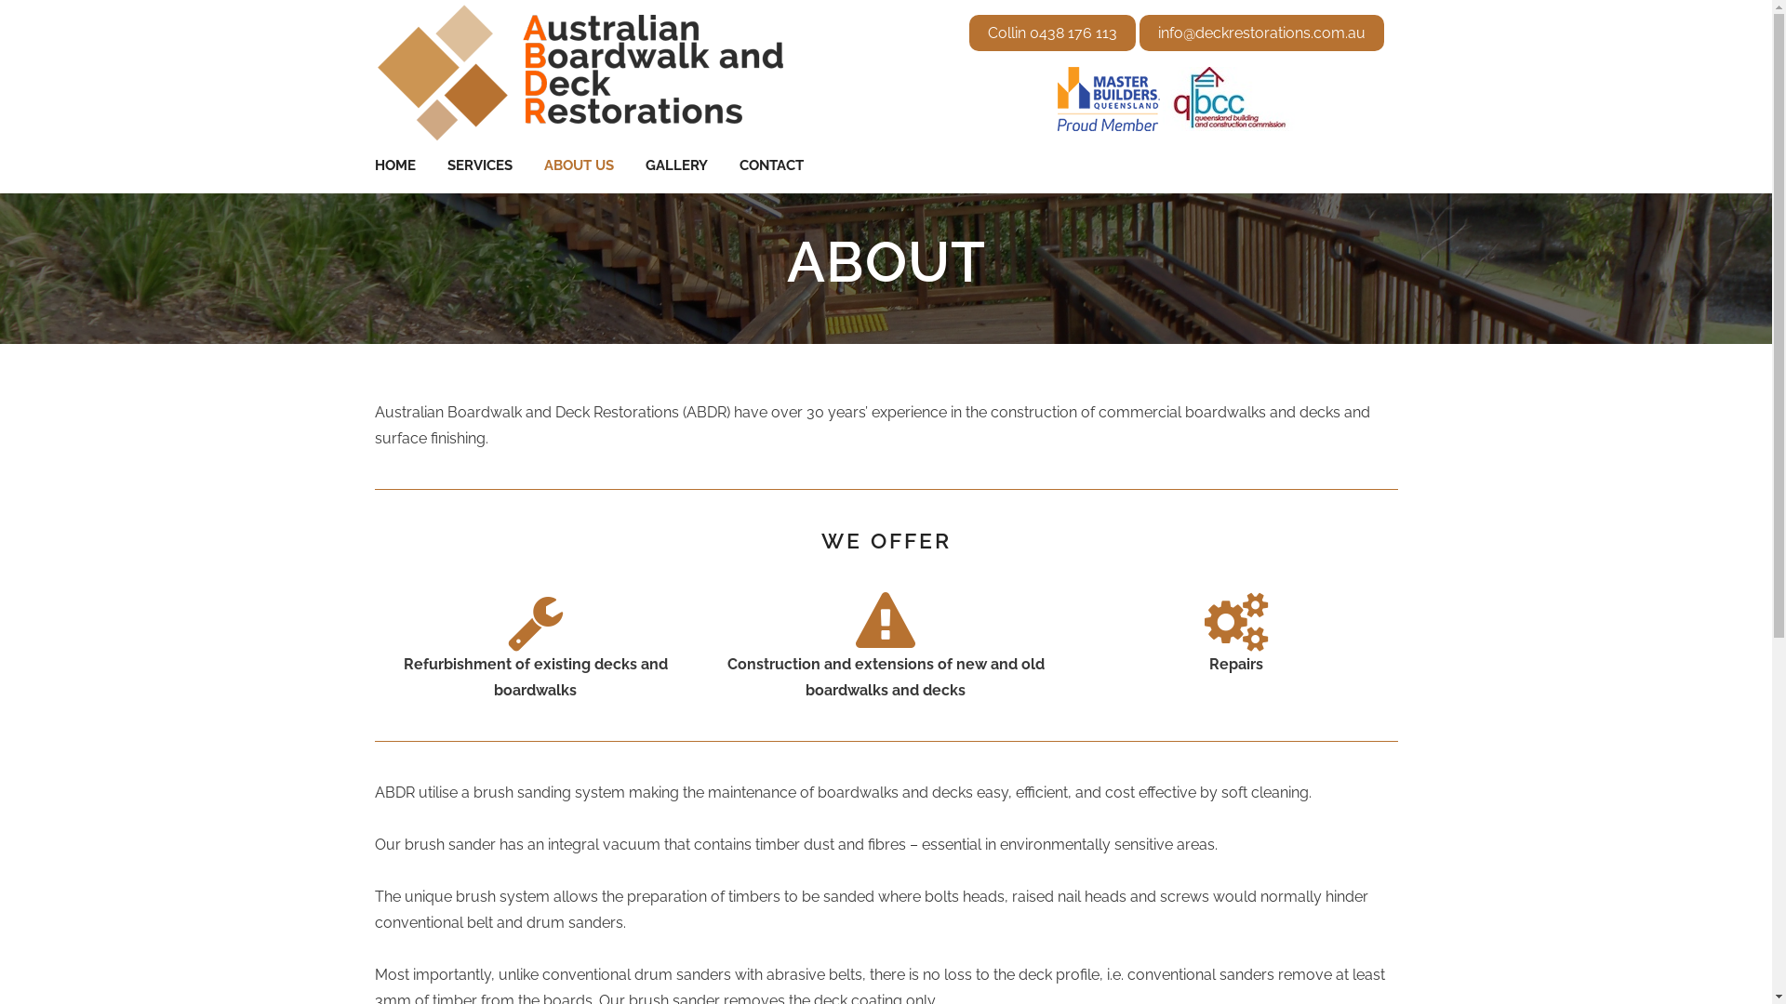  What do you see at coordinates (402, 165) in the screenshot?
I see `HOME` at bounding box center [402, 165].